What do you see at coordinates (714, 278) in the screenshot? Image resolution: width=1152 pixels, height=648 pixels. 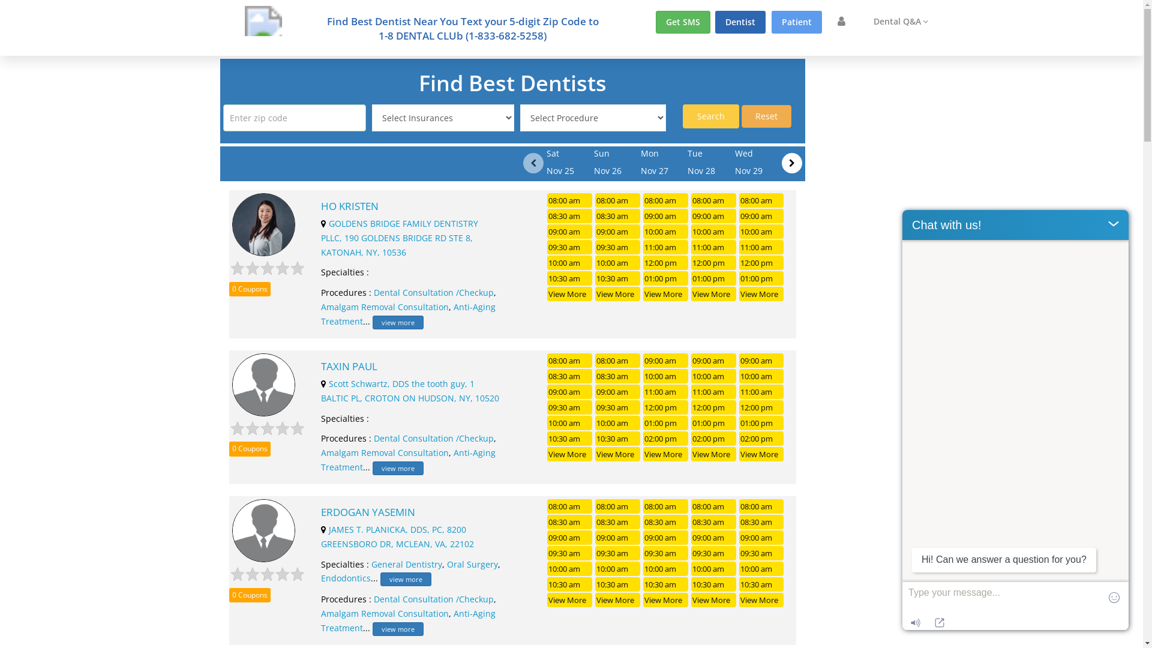 I see `01:00 pm` at bounding box center [714, 278].